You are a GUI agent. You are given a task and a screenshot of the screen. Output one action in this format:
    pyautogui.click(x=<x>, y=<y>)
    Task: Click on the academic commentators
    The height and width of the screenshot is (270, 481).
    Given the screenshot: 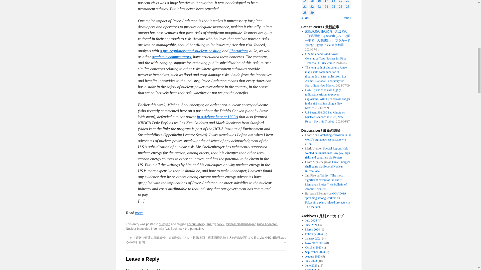 What is the action you would take?
    pyautogui.click(x=171, y=57)
    